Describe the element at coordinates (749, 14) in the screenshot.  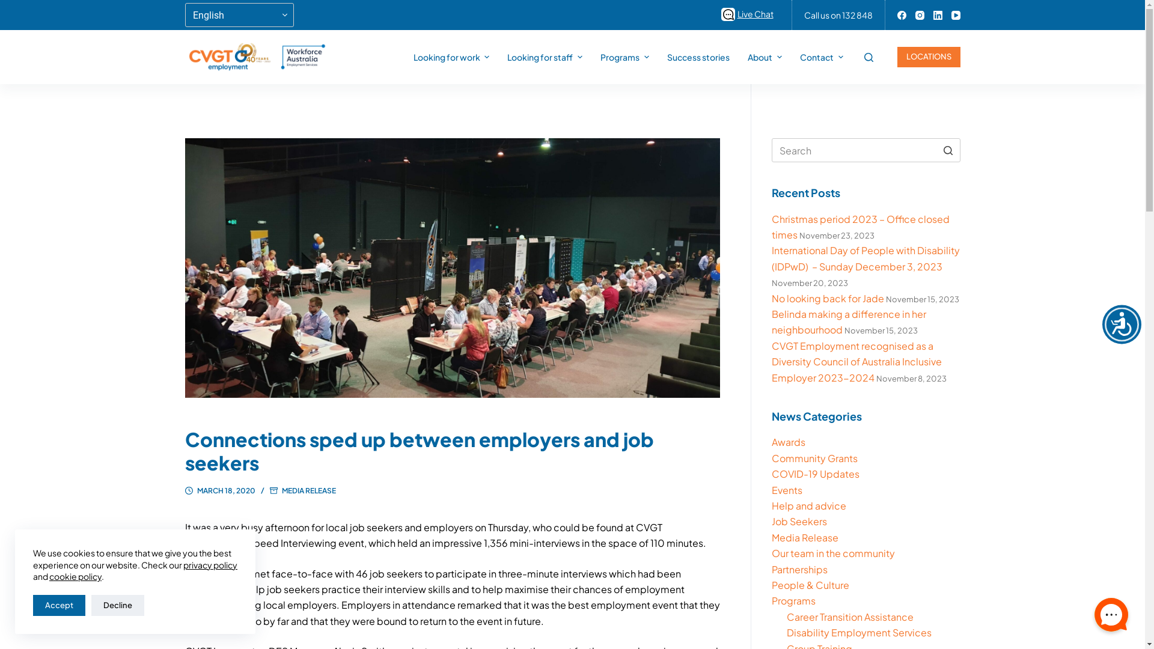
I see `Live Chat` at that location.